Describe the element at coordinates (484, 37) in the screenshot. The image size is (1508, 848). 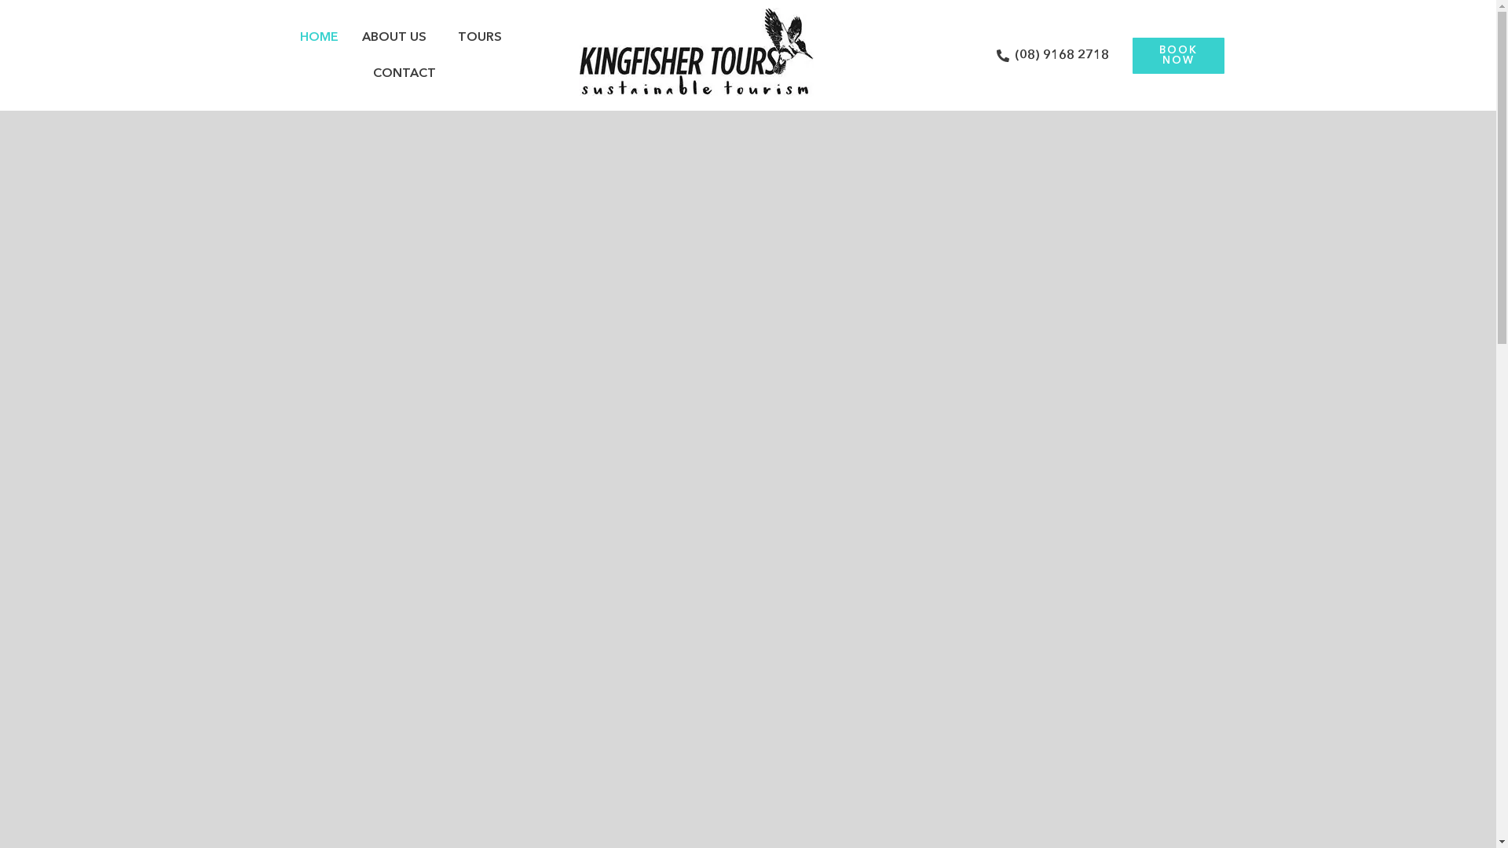
I see `TOURS` at that location.